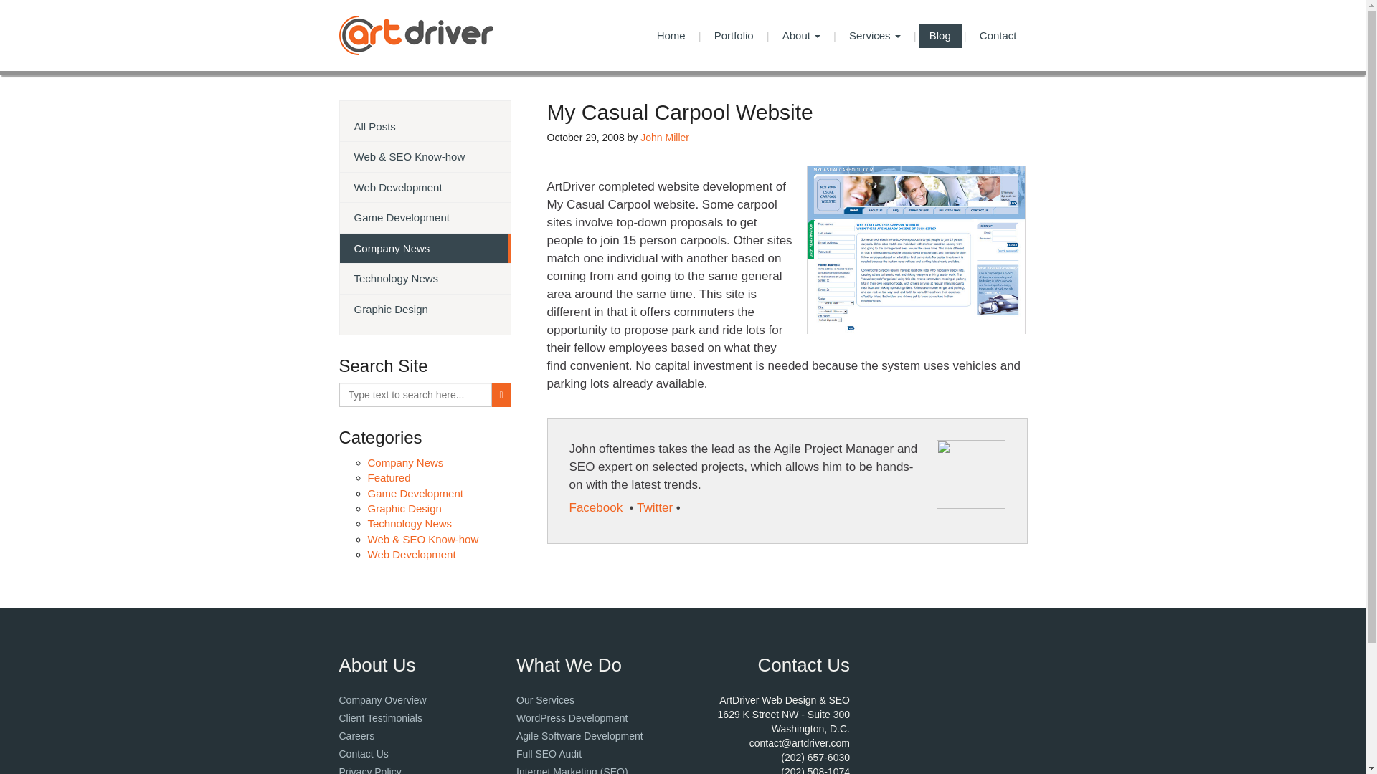 This screenshot has height=774, width=1377. I want to click on Web Development and SEO Blog, so click(940, 36).